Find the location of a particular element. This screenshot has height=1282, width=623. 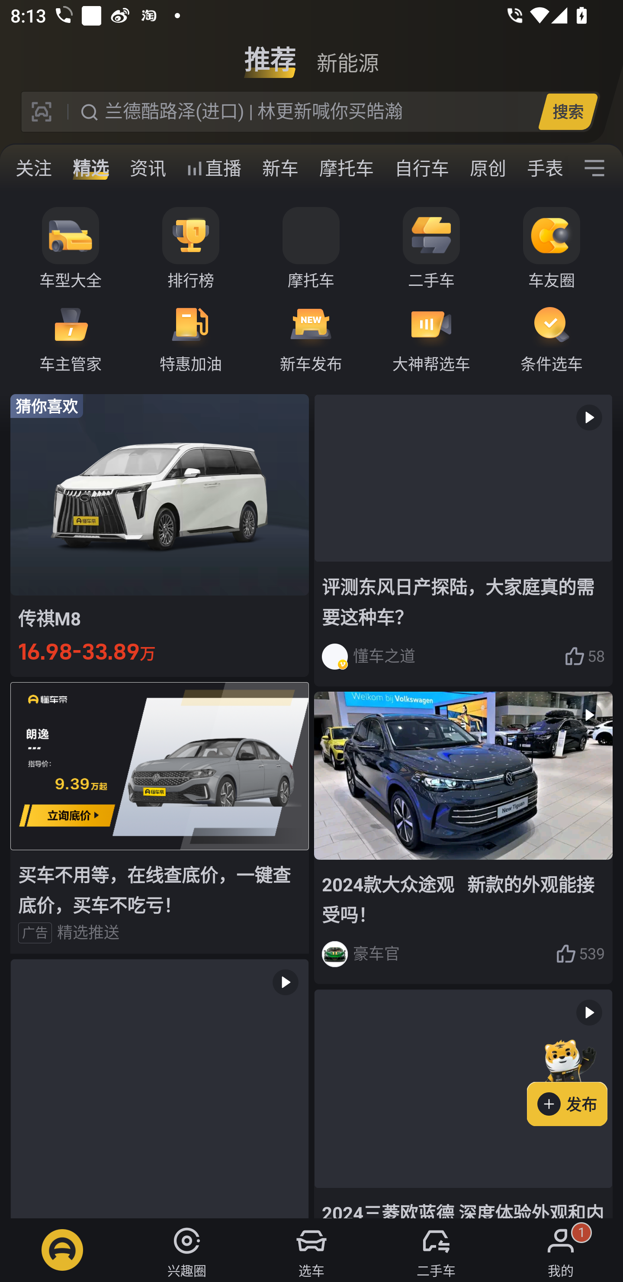

自行车 is located at coordinates (422, 168).